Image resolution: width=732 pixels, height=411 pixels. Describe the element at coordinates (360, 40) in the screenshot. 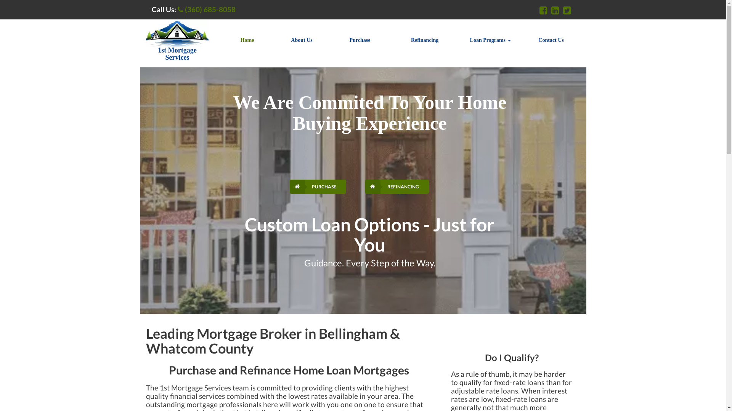

I see `Purchase` at that location.